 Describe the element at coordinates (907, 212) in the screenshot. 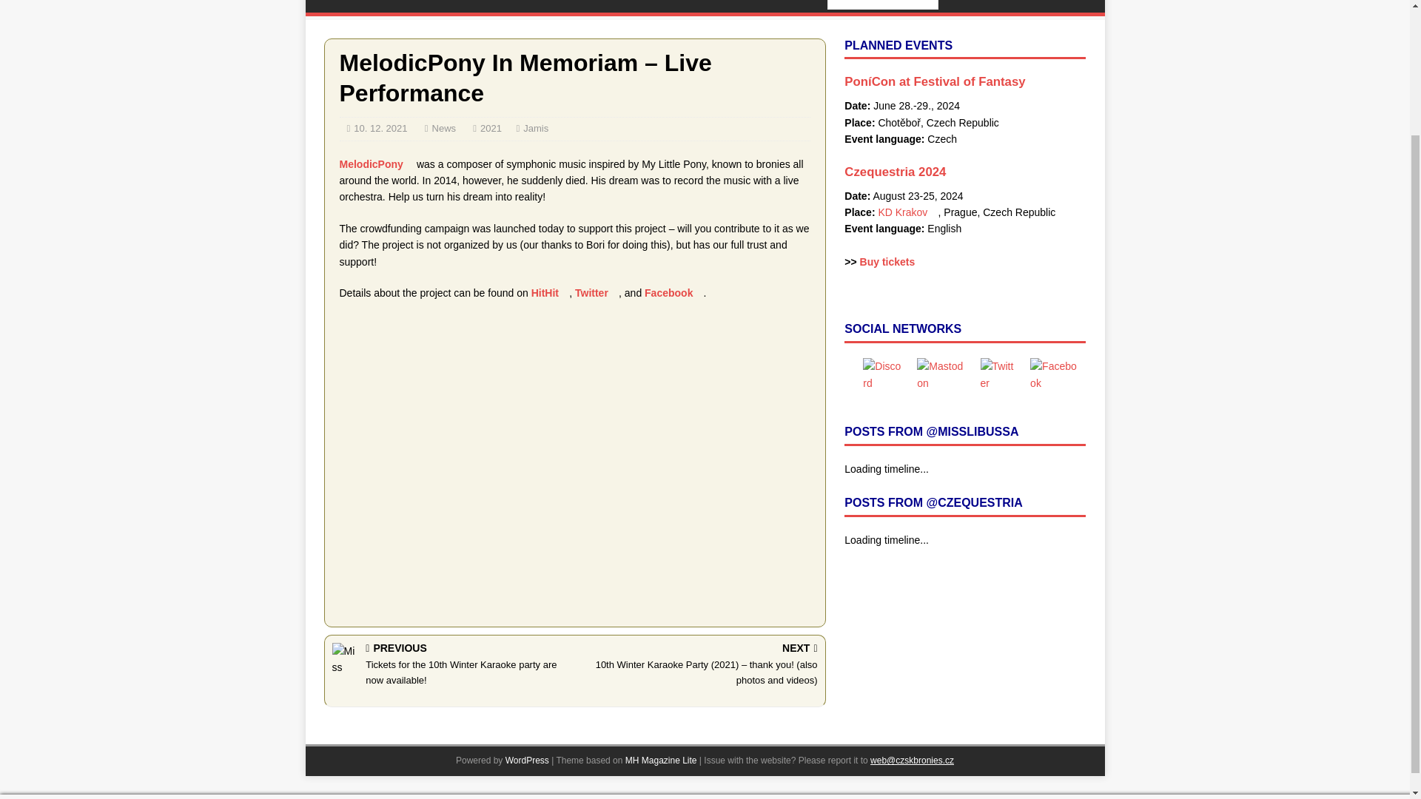

I see `KD Krakov` at that location.